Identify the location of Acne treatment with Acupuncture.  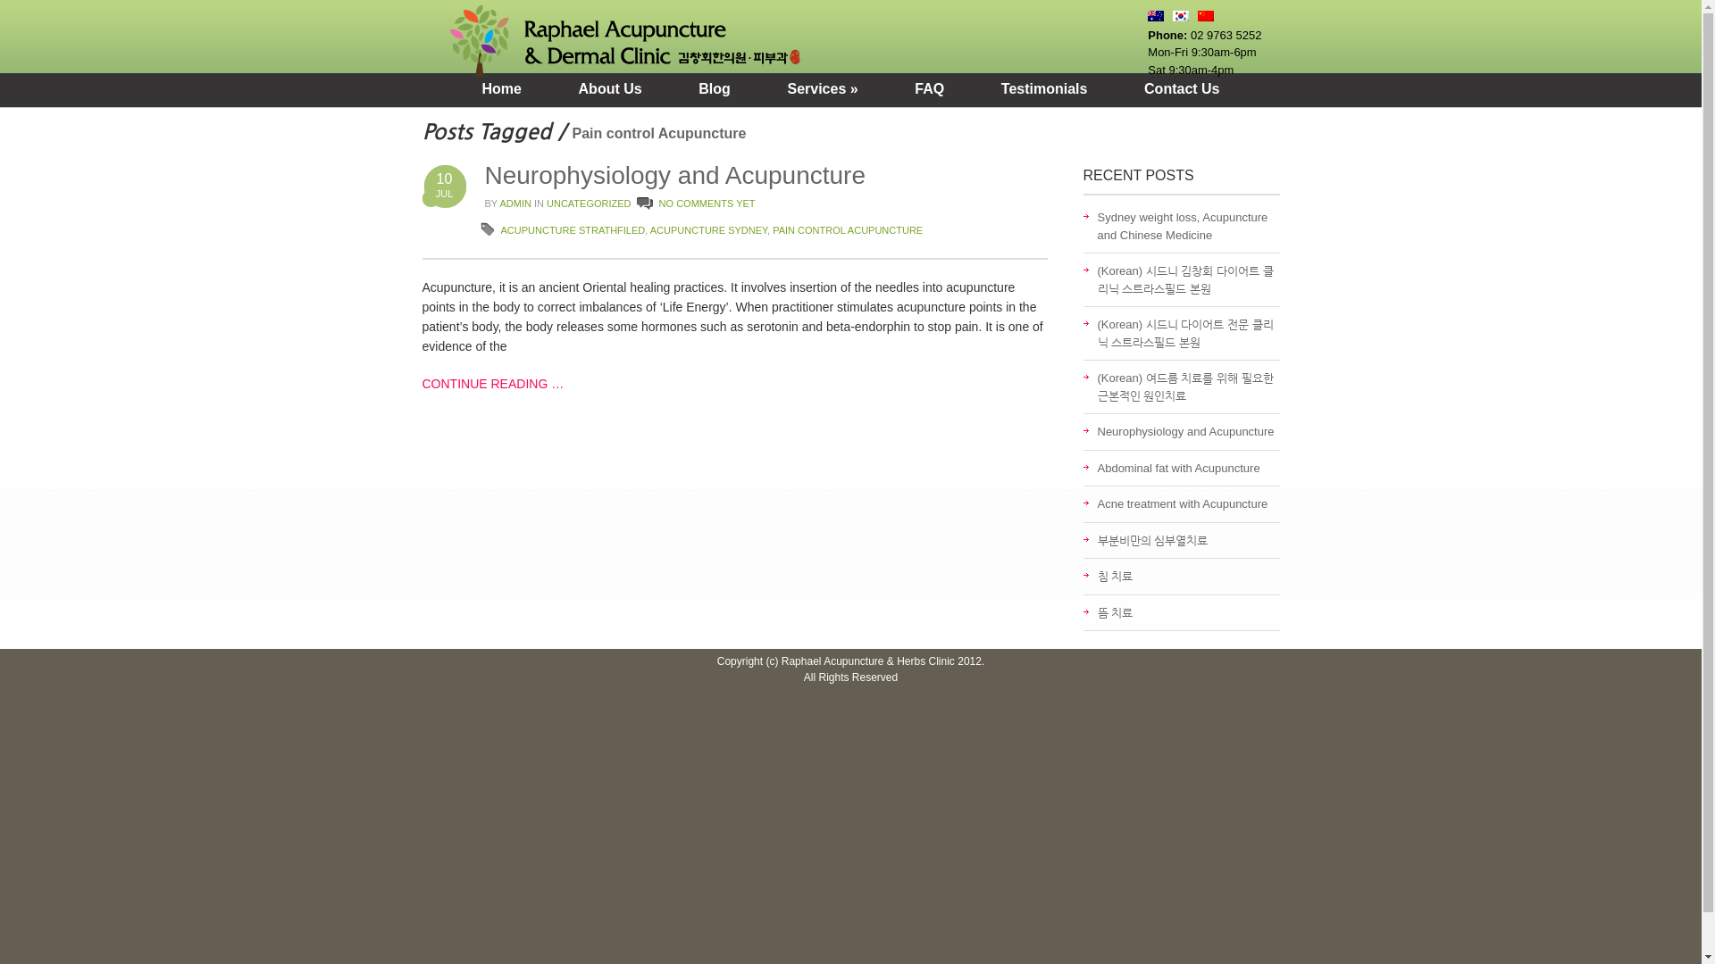
(1183, 503).